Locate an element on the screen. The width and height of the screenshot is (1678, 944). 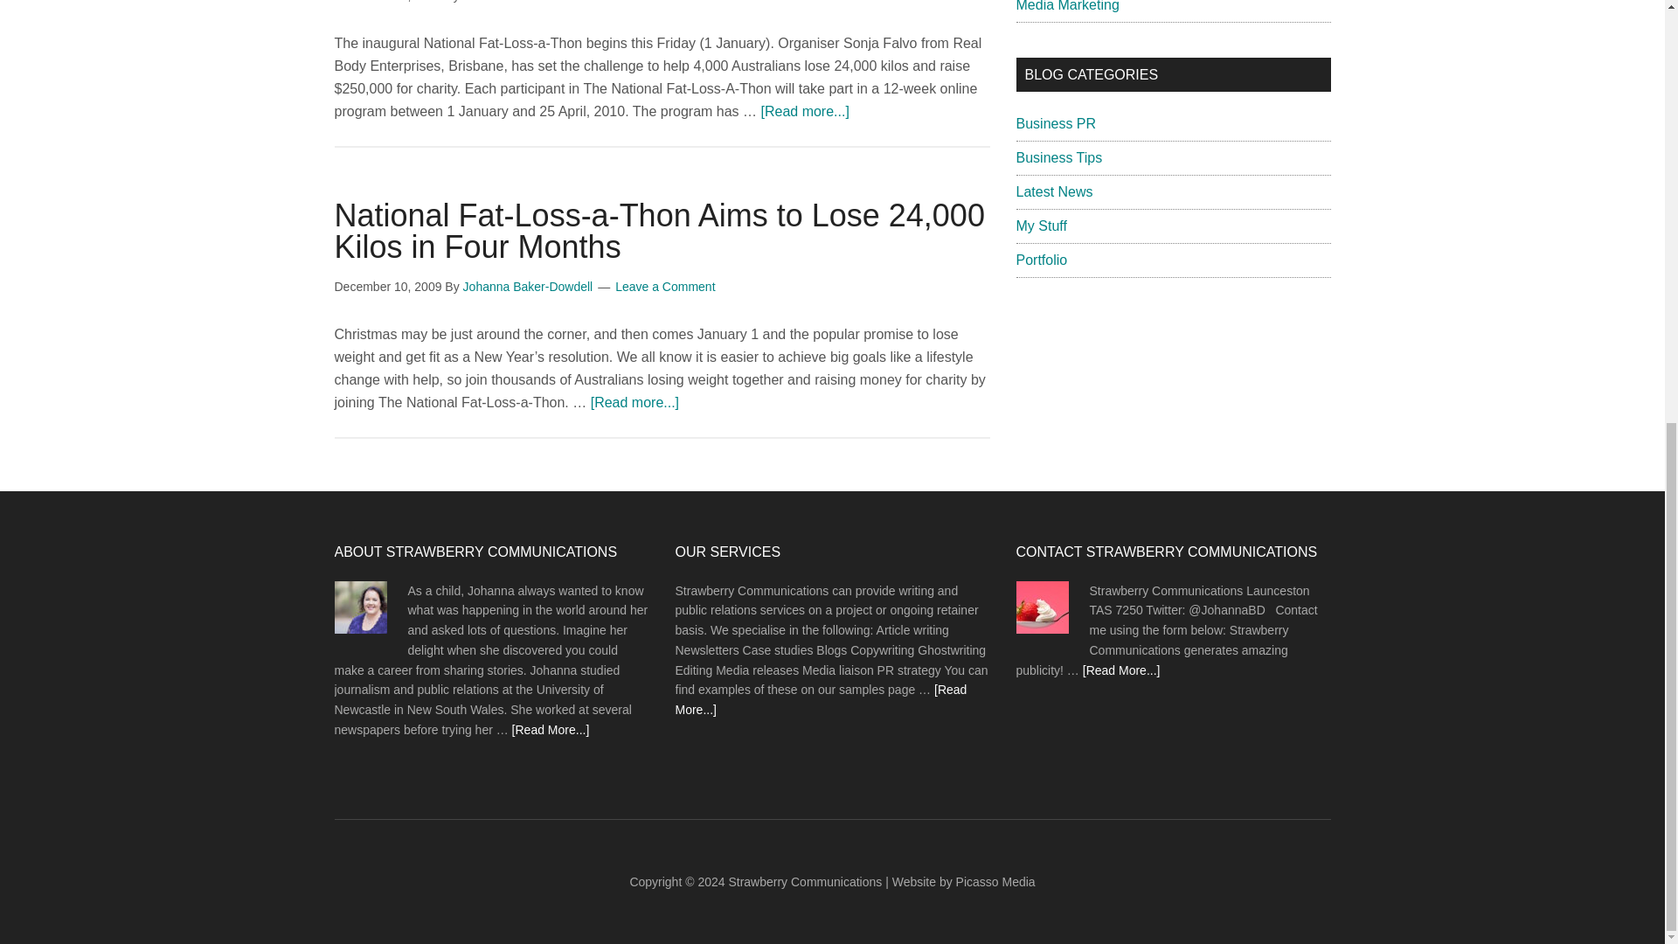
Business Tips is located at coordinates (1058, 157).